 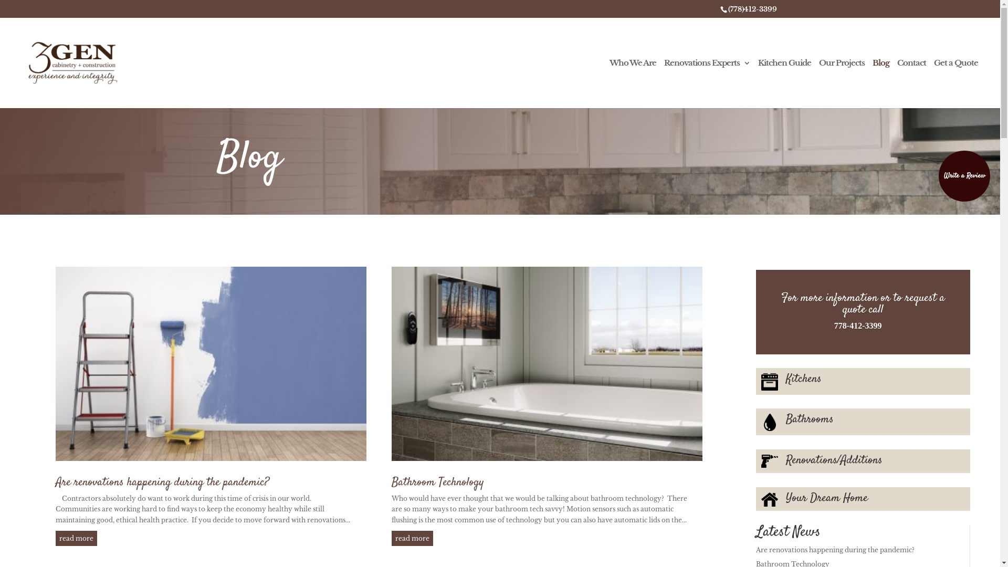 What do you see at coordinates (810, 419) in the screenshot?
I see `Bathrooms` at bounding box center [810, 419].